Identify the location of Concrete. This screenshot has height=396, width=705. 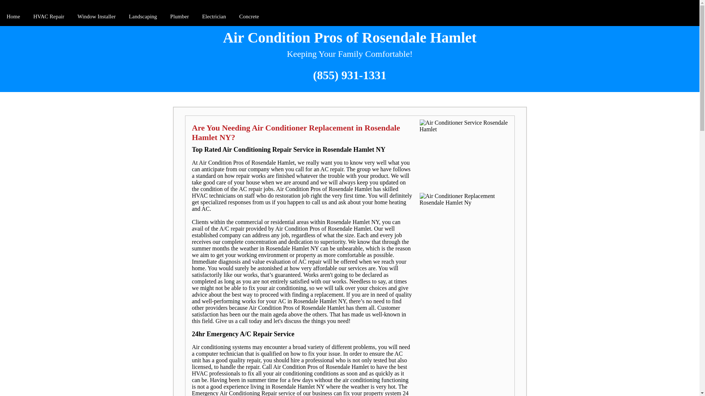
(249, 17).